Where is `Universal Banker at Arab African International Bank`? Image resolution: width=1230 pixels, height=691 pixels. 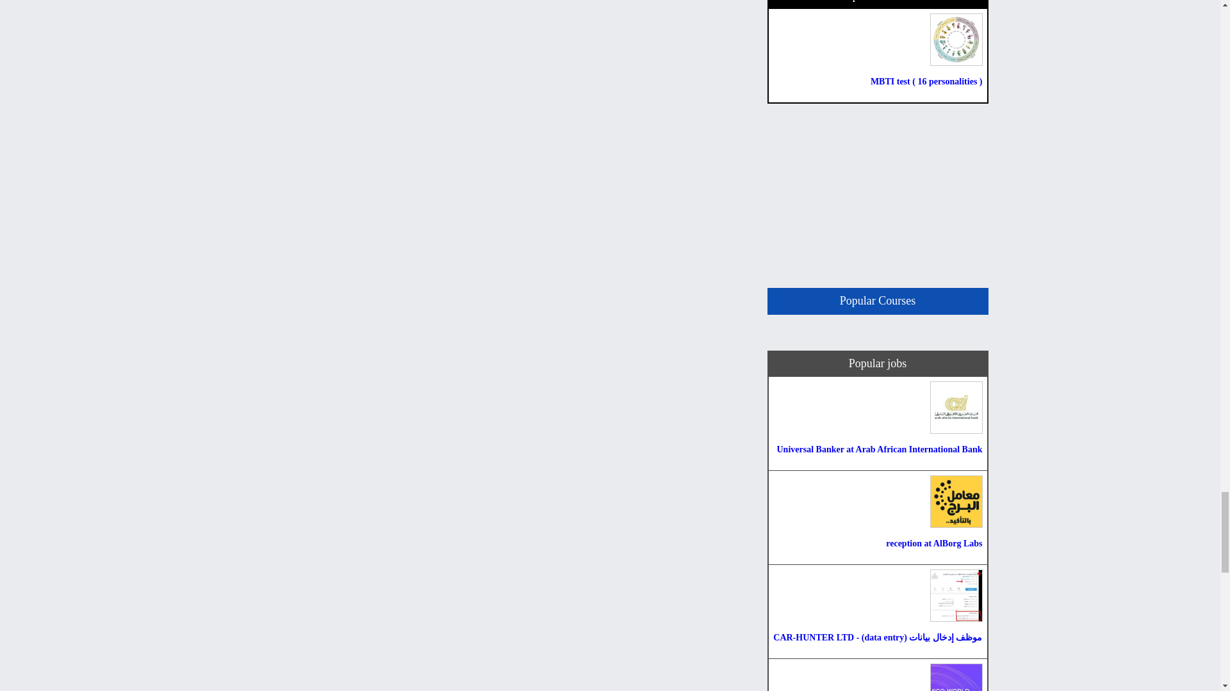 Universal Banker at Arab African International Bank is located at coordinates (878, 424).